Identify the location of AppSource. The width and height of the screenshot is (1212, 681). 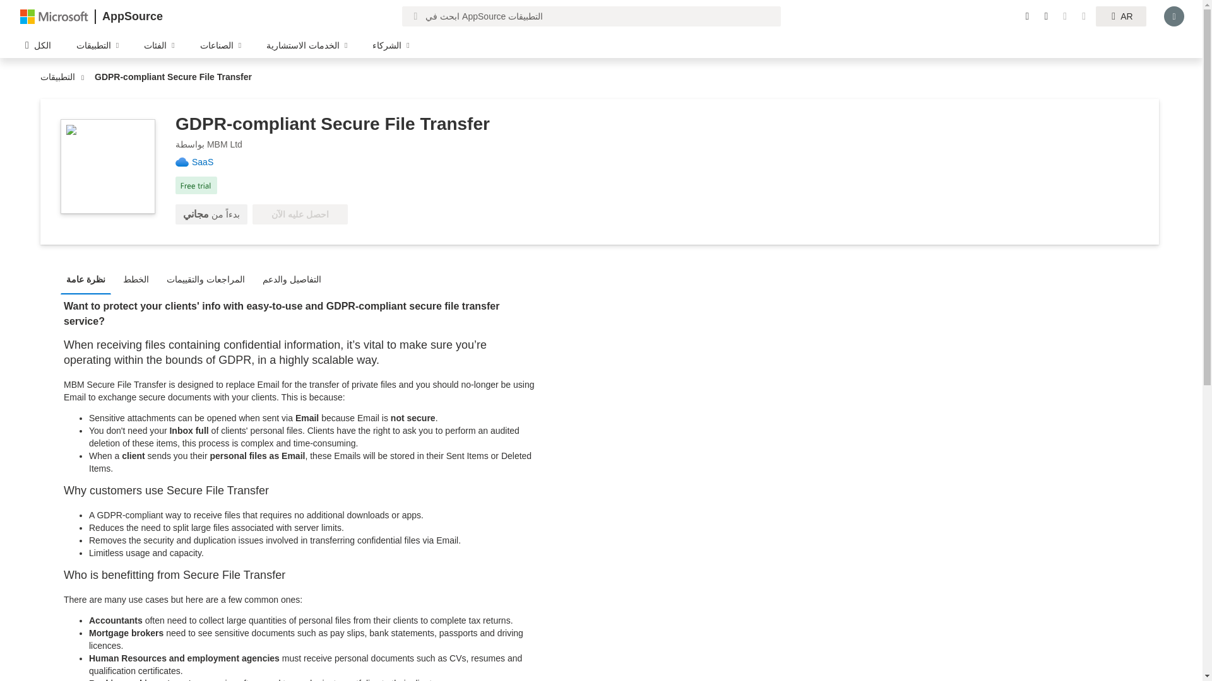
(132, 16).